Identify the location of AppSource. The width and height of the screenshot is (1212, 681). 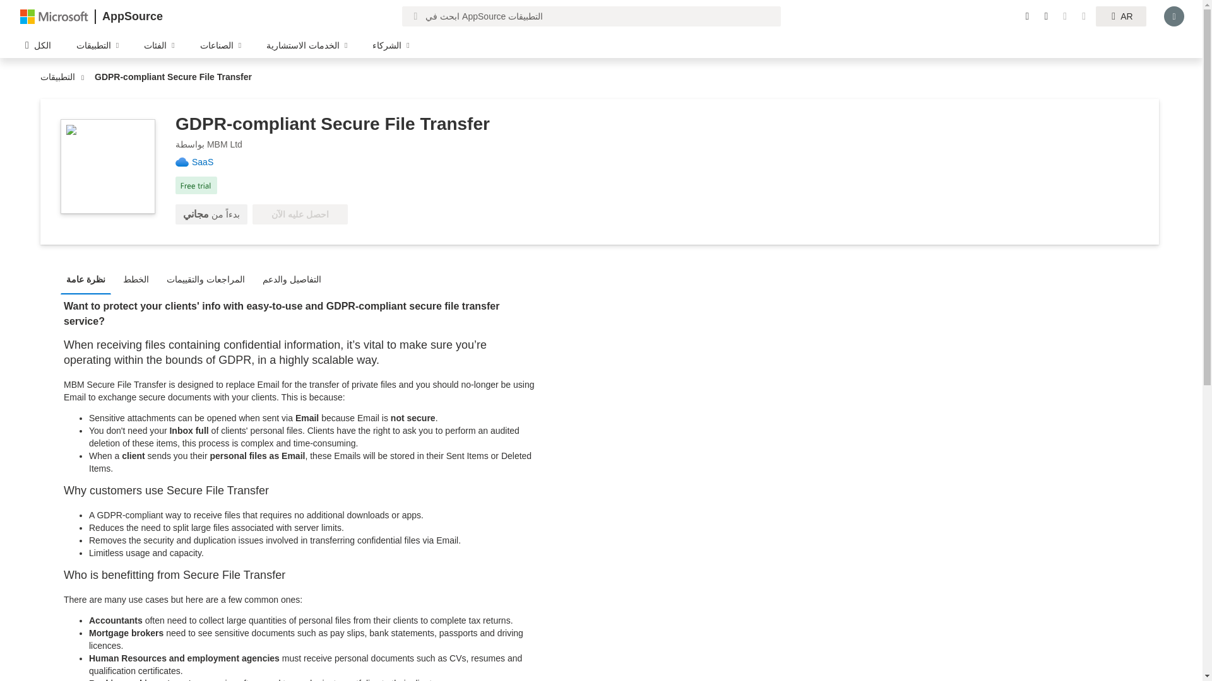
(132, 16).